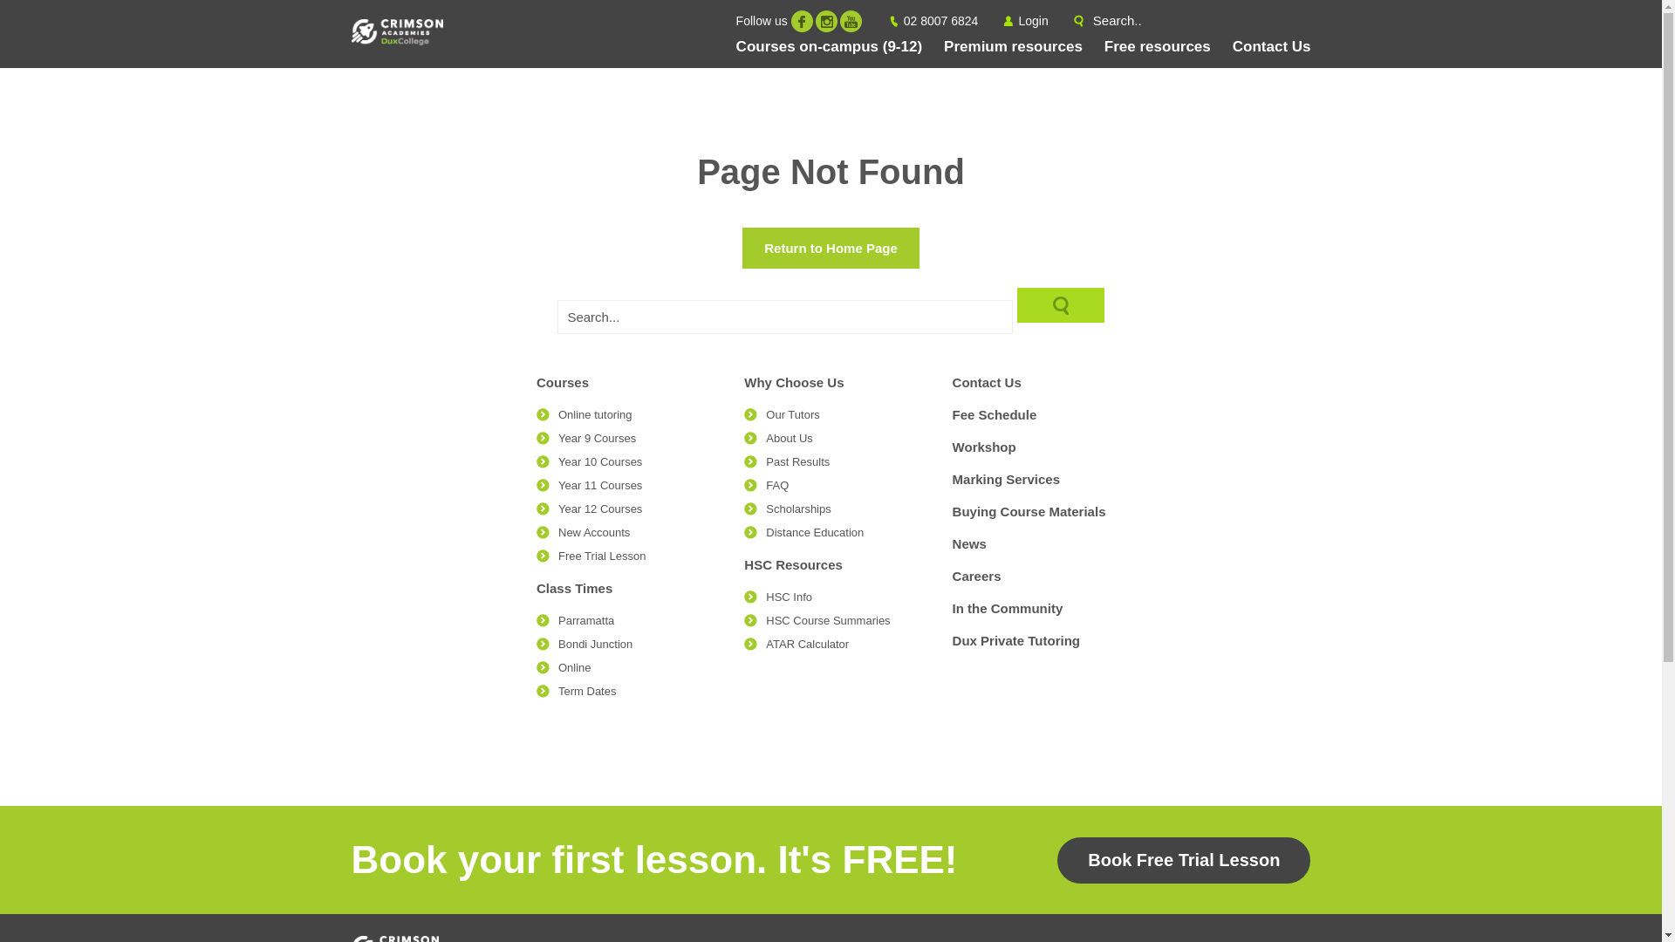 The height and width of the screenshot is (942, 1675). I want to click on Why Choose Us, so click(794, 382).